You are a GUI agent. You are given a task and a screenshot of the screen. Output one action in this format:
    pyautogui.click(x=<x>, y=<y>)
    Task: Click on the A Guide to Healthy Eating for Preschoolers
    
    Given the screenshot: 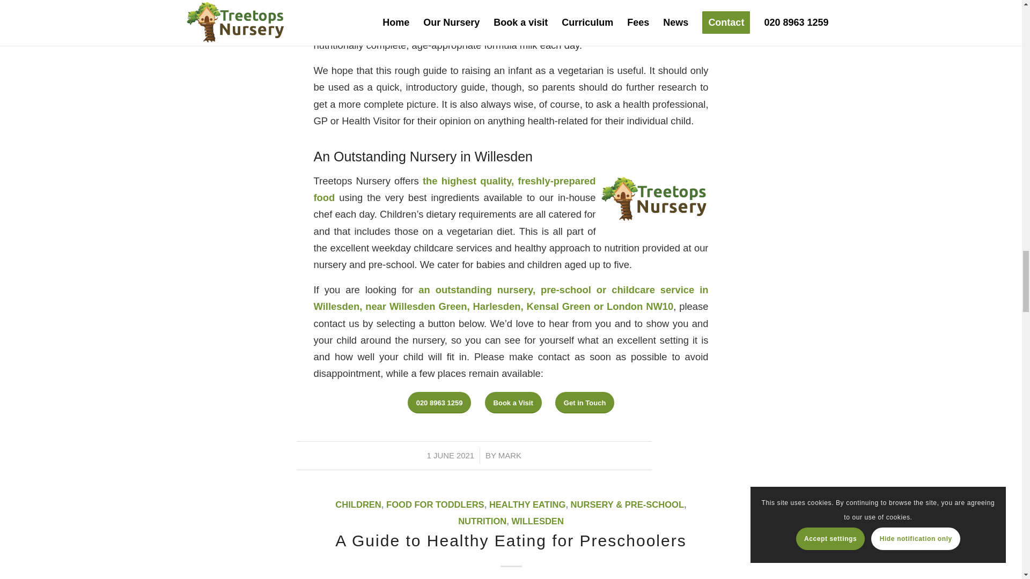 What is the action you would take?
    pyautogui.click(x=511, y=540)
    